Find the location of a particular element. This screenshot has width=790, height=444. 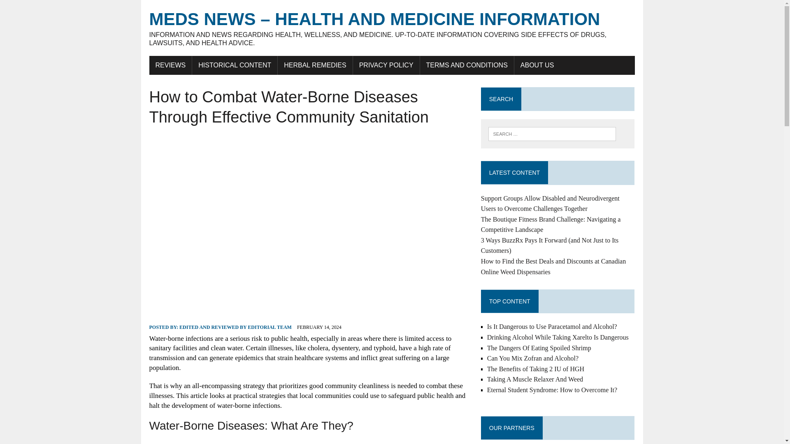

Contaminated water is located at coordinates (180, 443).